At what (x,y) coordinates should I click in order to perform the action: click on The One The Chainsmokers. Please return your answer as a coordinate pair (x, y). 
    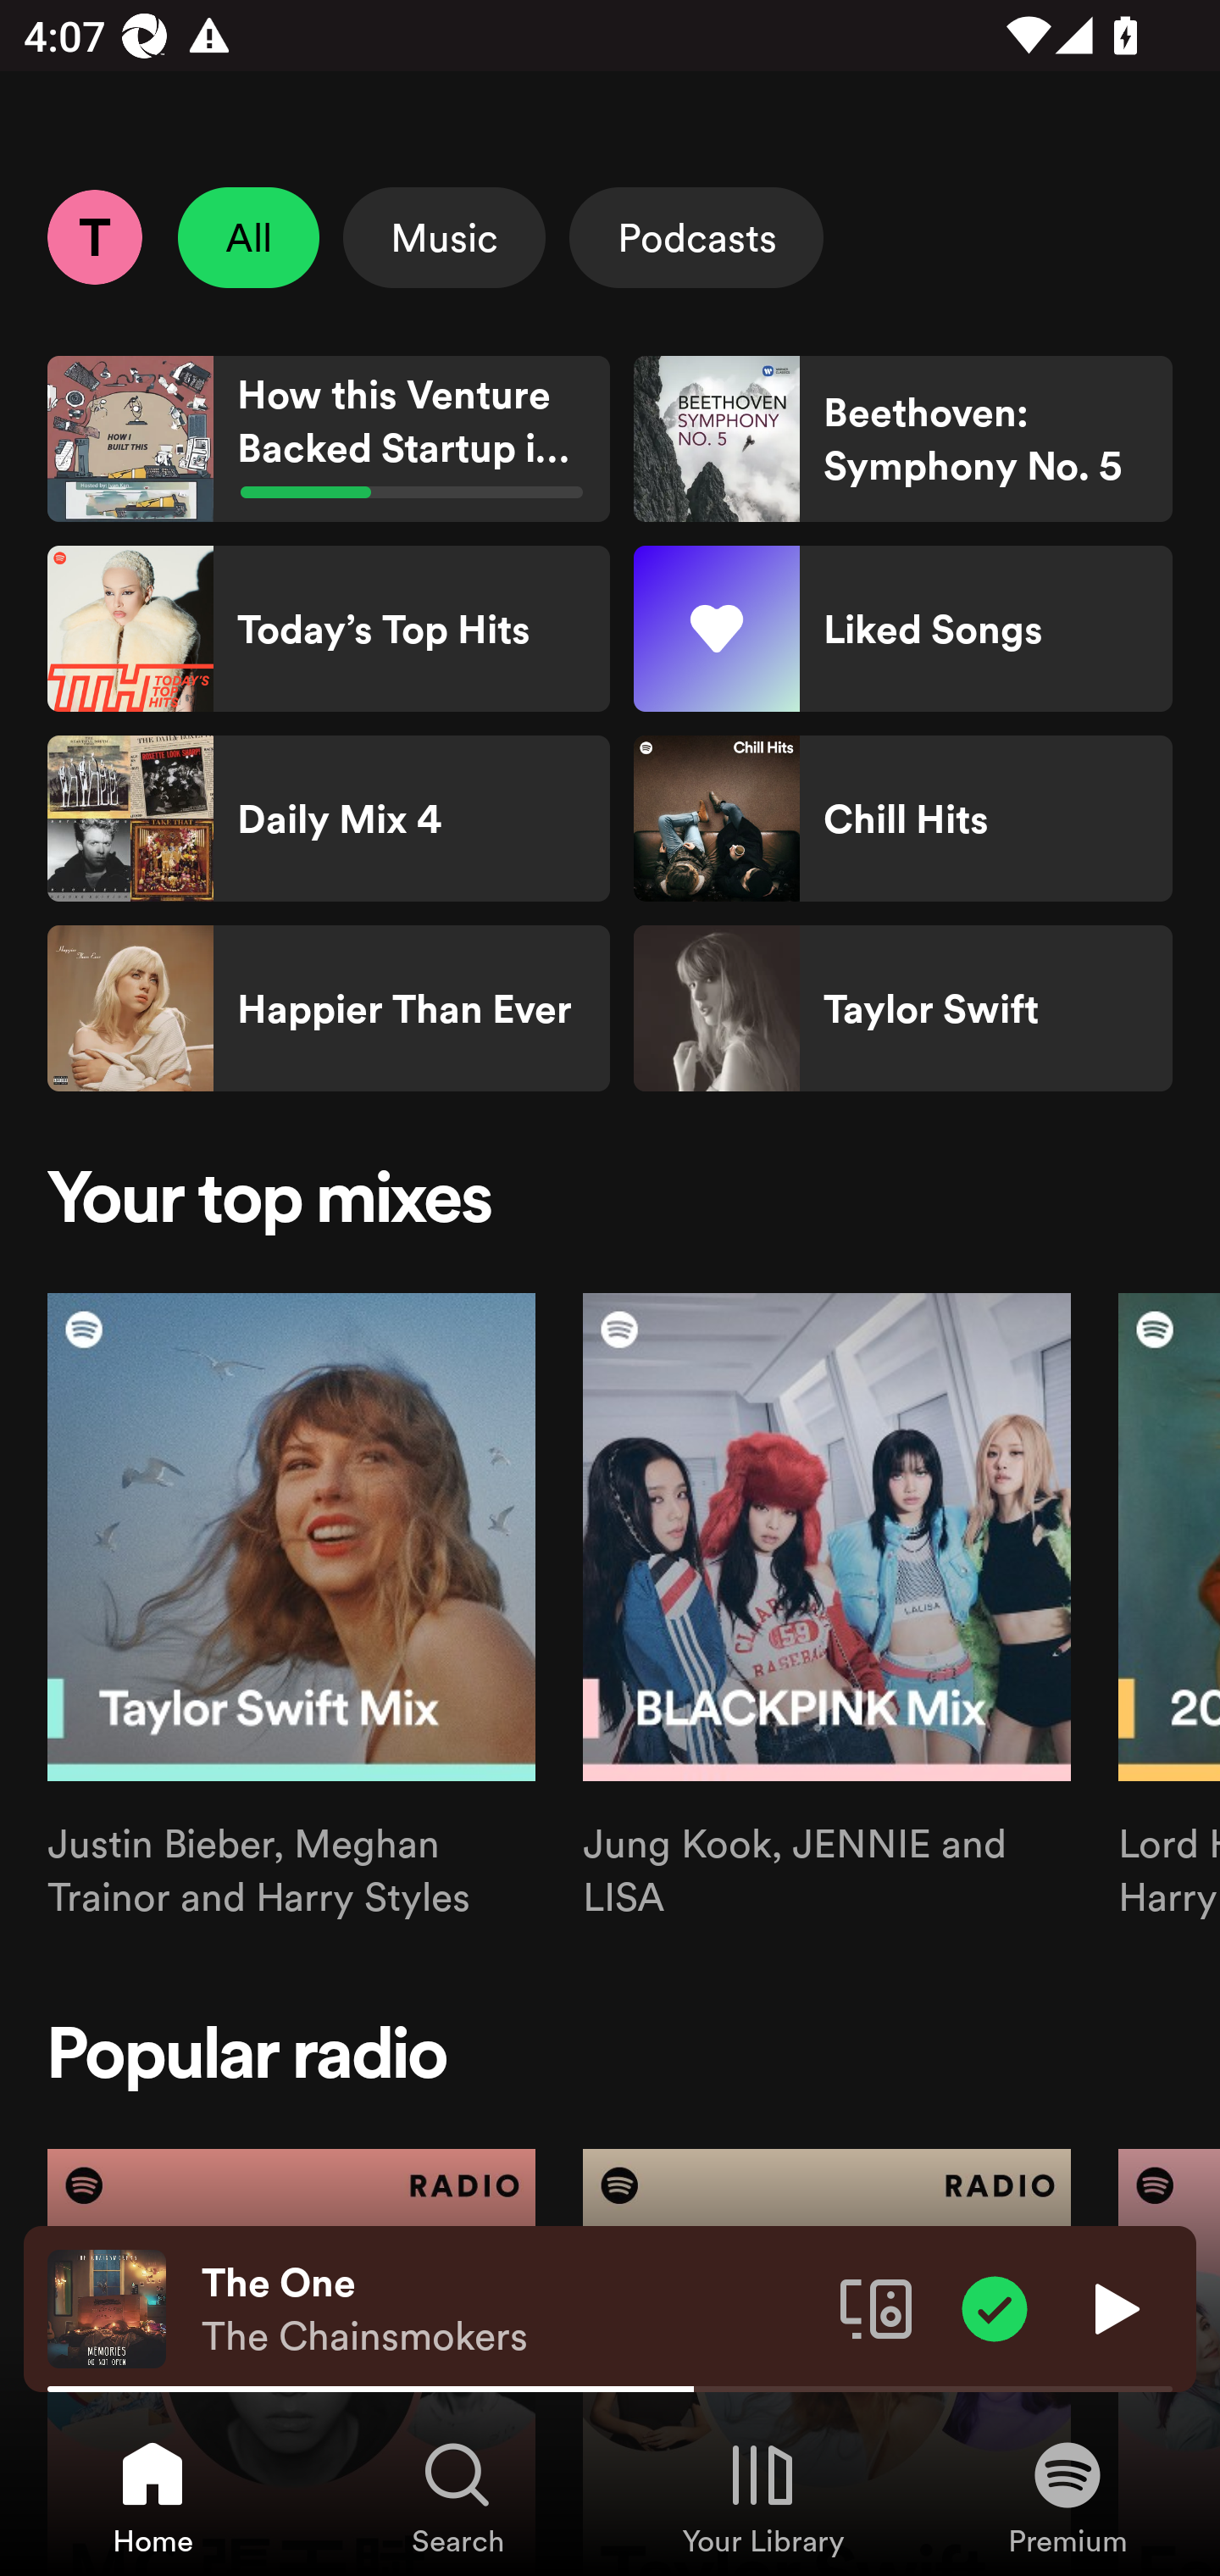
    Looking at the image, I should click on (508, 2309).